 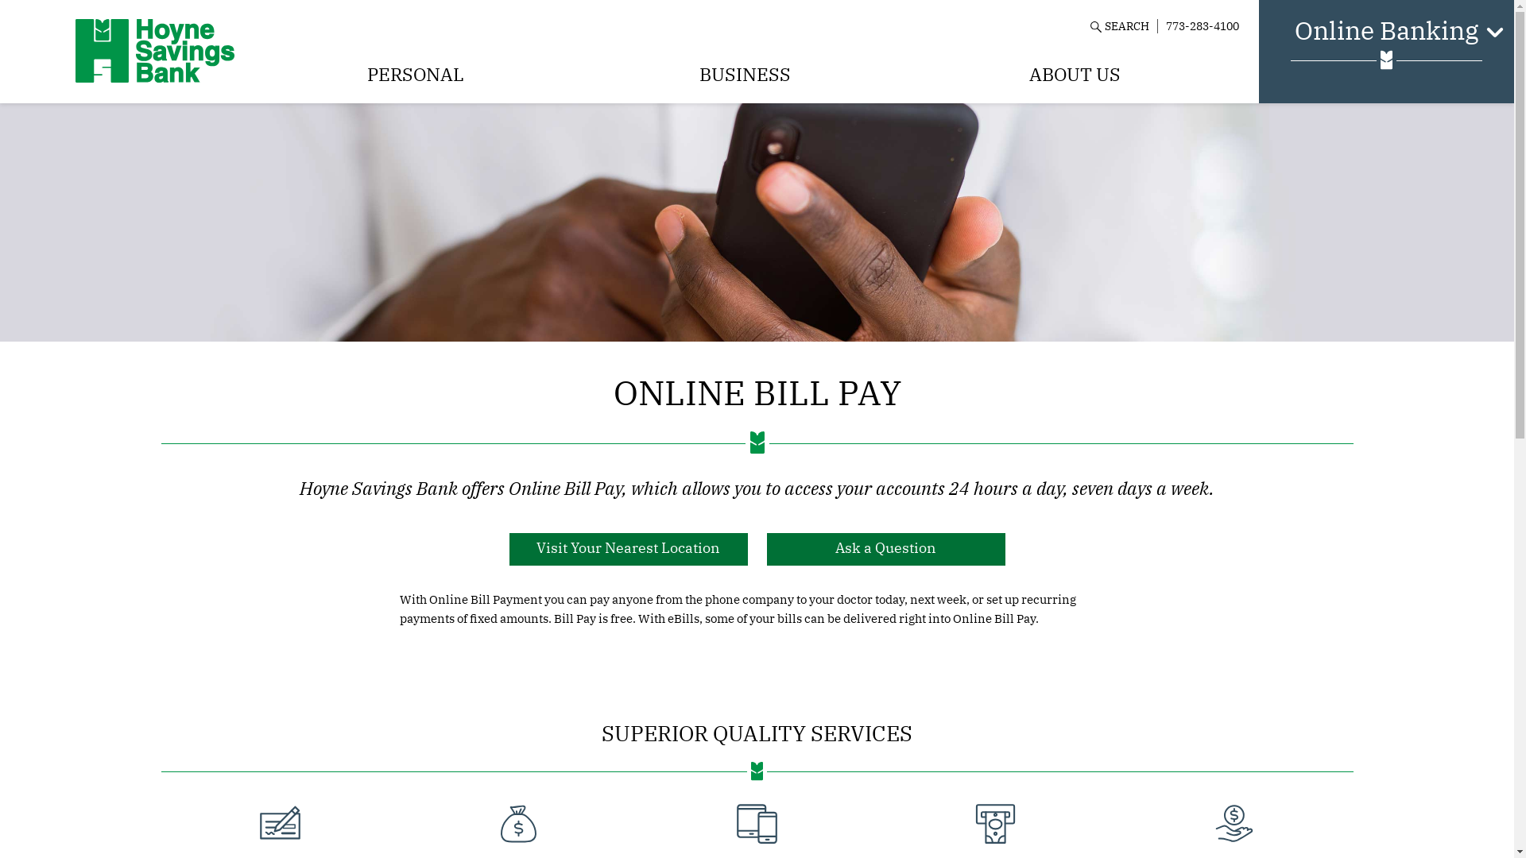 What do you see at coordinates (1124, 26) in the screenshot?
I see `SEARCH` at bounding box center [1124, 26].